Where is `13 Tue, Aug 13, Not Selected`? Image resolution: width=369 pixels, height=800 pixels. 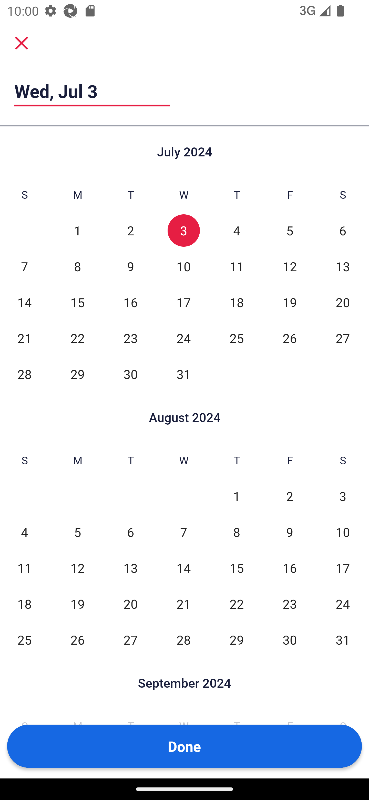
13 Tue, Aug 13, Not Selected is located at coordinates (131, 568).